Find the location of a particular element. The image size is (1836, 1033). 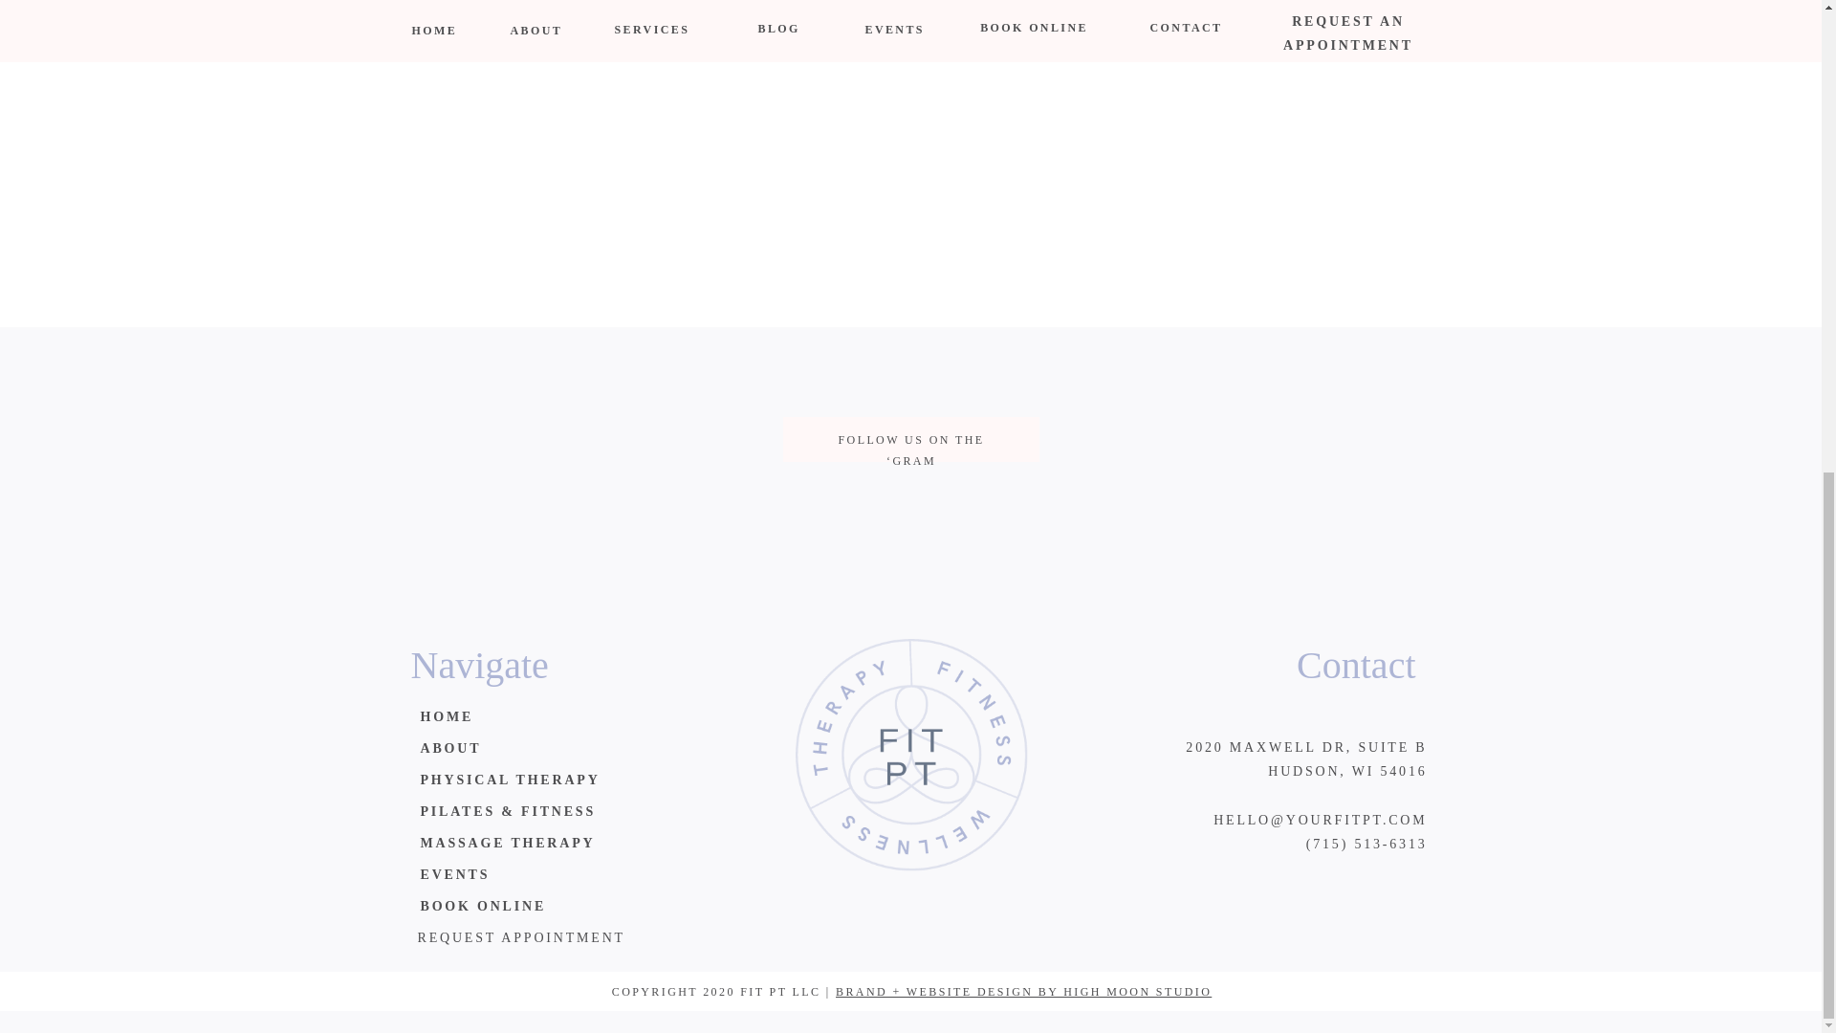

ABOUT is located at coordinates (559, 752).